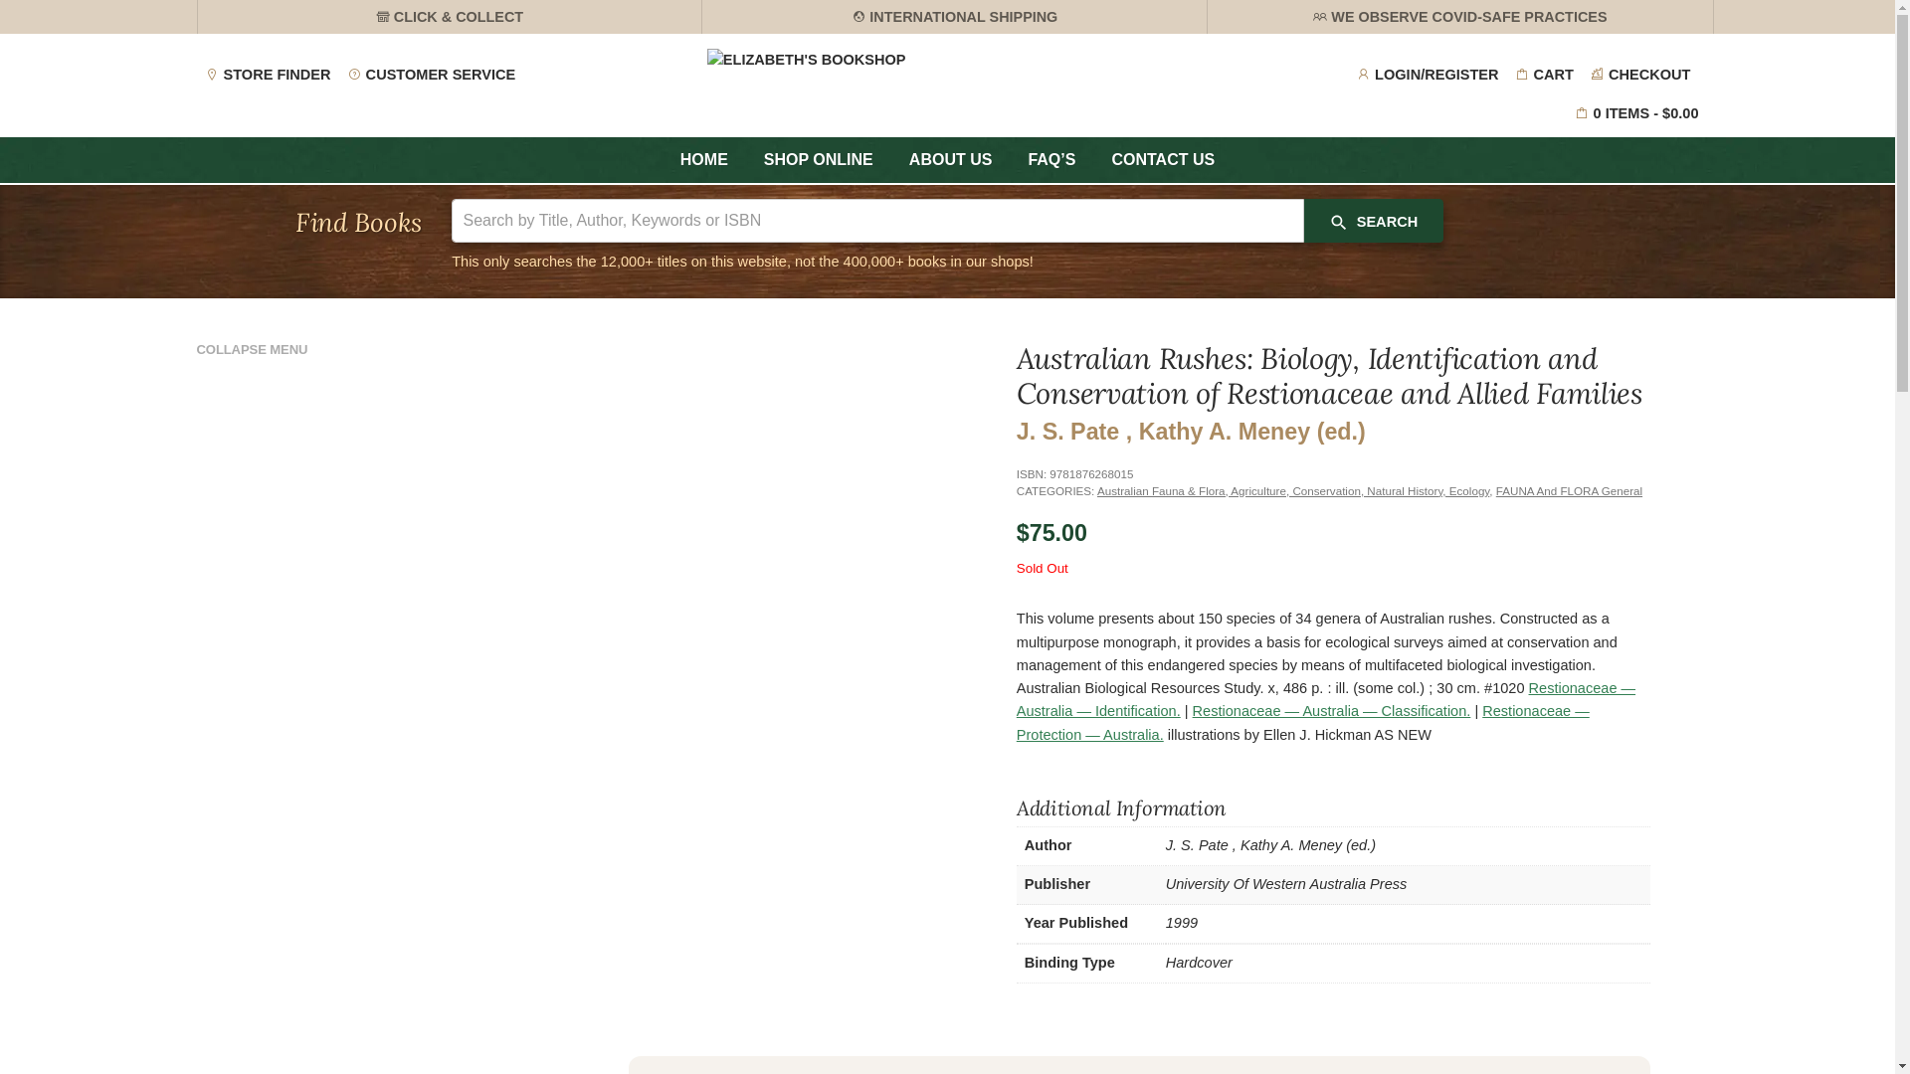  Describe the element at coordinates (1163, 160) in the screenshot. I see `CONTACT US` at that location.